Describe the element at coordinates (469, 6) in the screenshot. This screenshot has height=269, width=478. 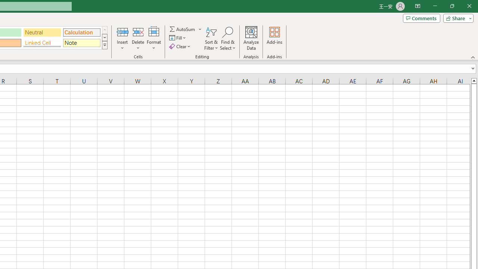
I see `Close` at that location.